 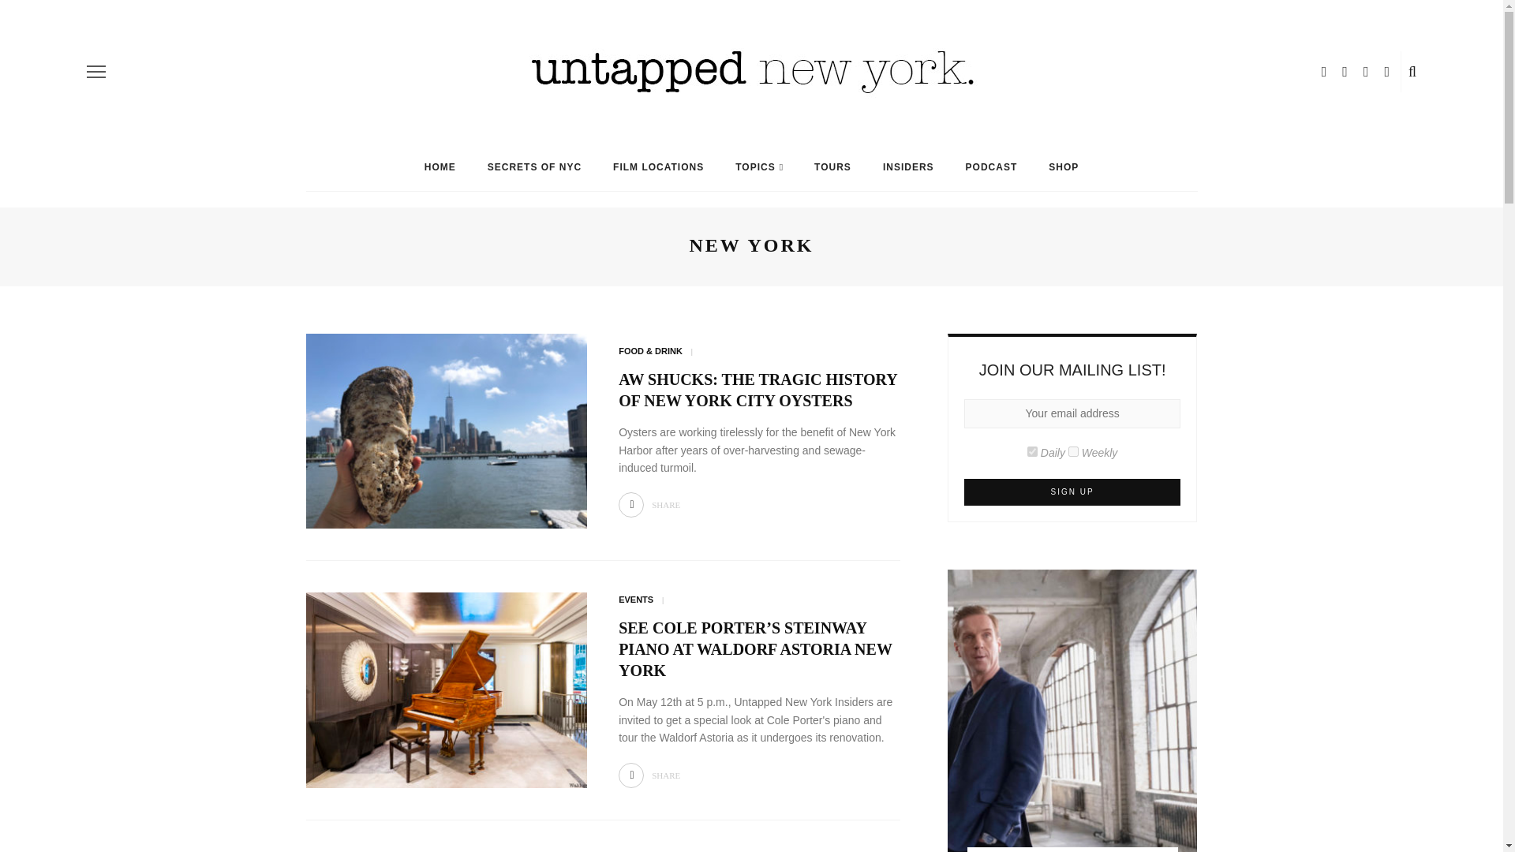 What do you see at coordinates (1073, 451) in the screenshot?
I see `7cff6a70fd` at bounding box center [1073, 451].